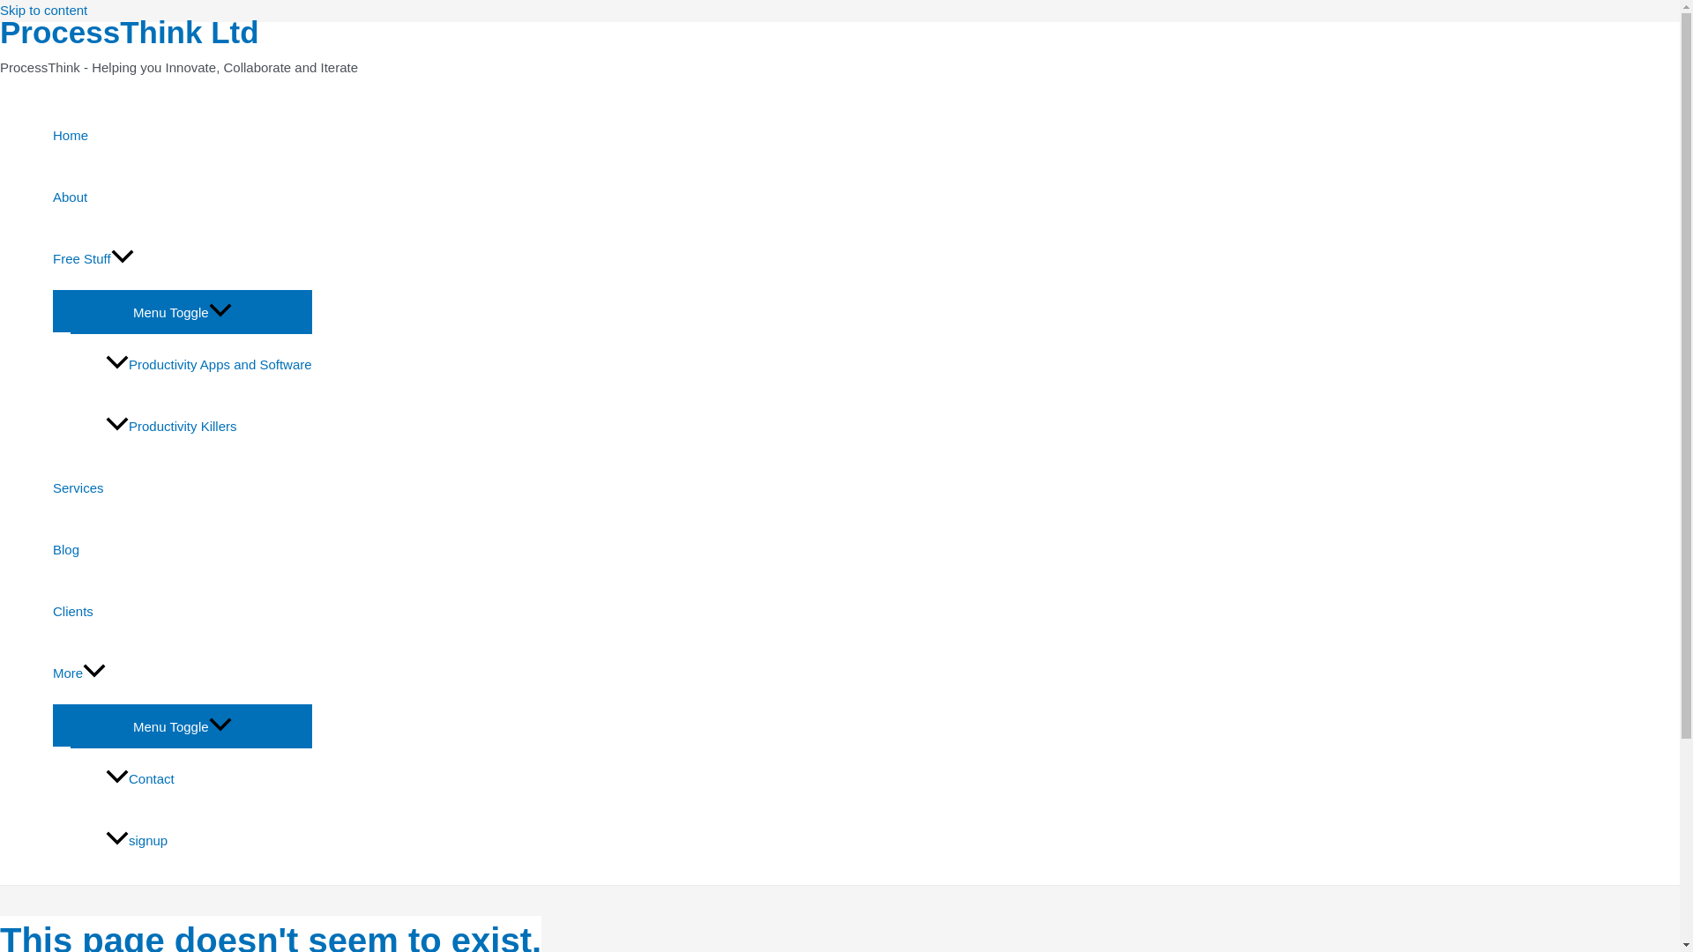 This screenshot has height=952, width=1693. Describe the element at coordinates (182, 488) in the screenshot. I see `Services` at that location.